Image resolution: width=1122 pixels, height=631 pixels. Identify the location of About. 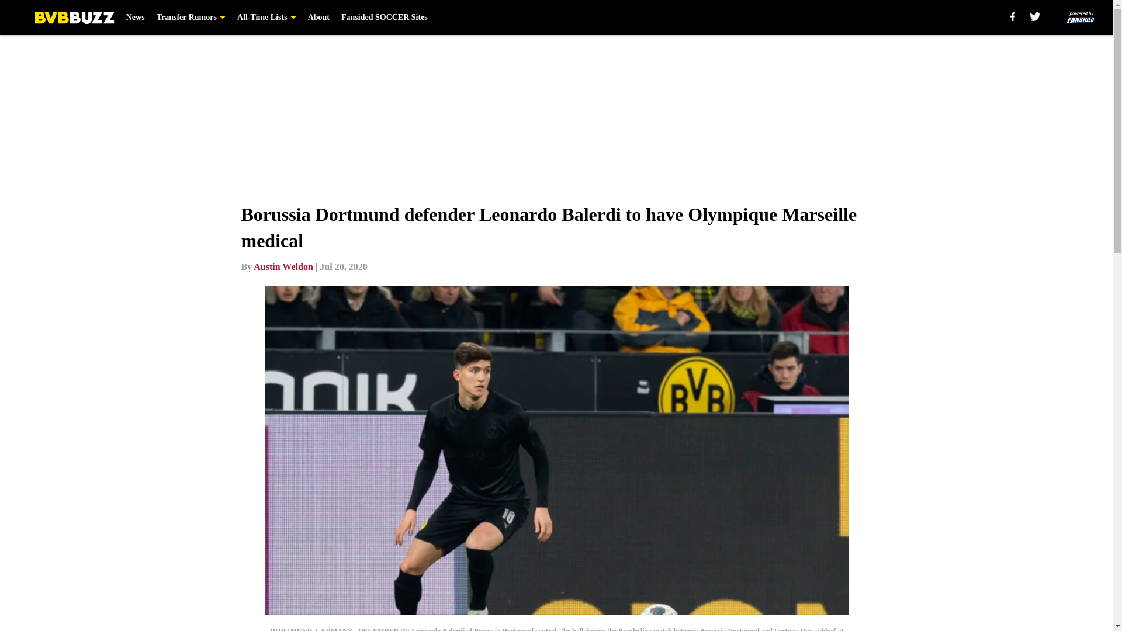
(318, 18).